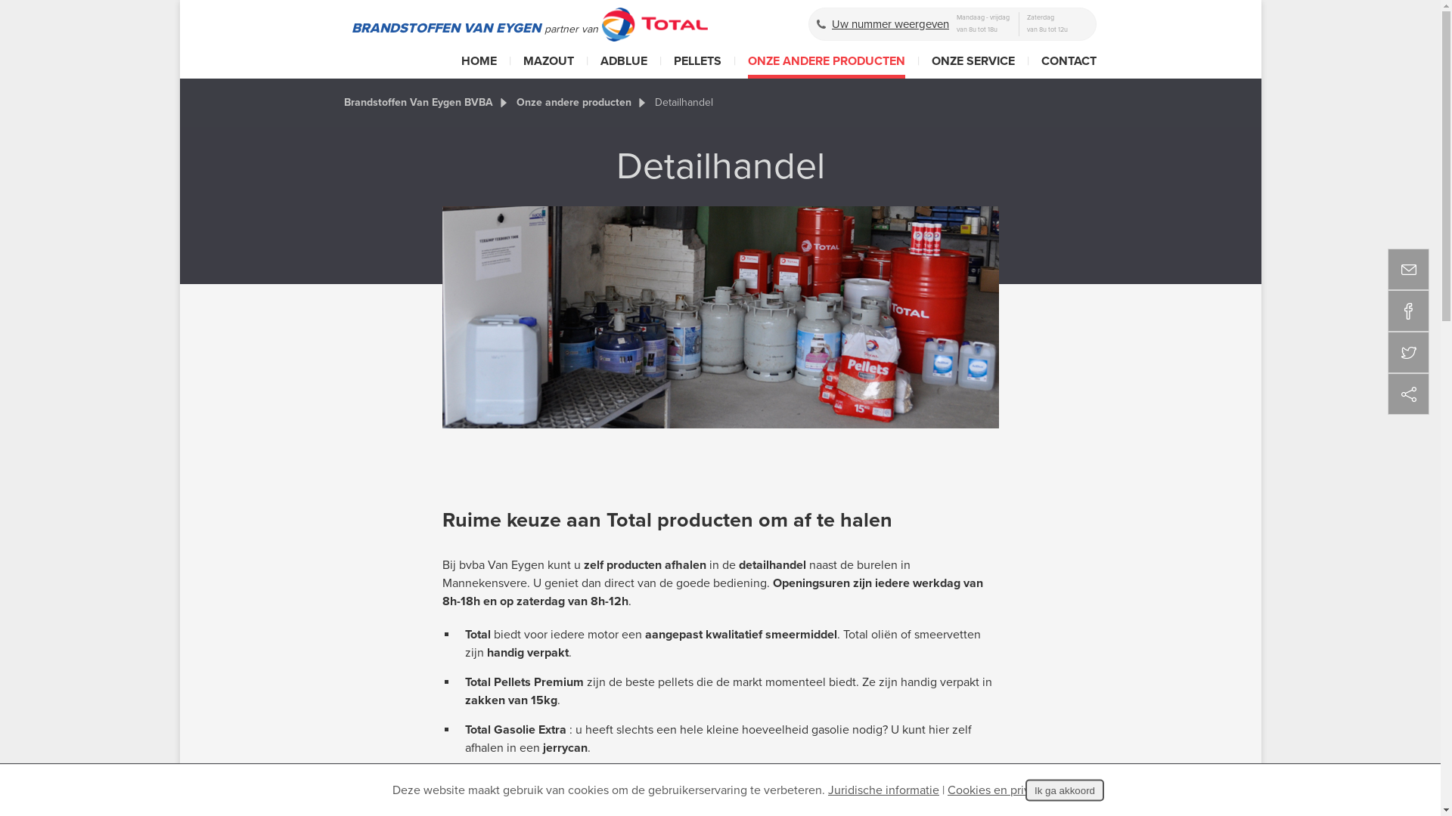 The image size is (1452, 816). I want to click on ADBLUE, so click(624, 64).